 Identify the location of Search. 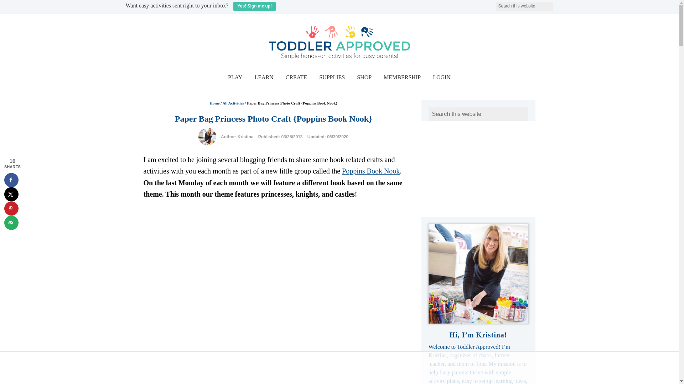
(557, 4).